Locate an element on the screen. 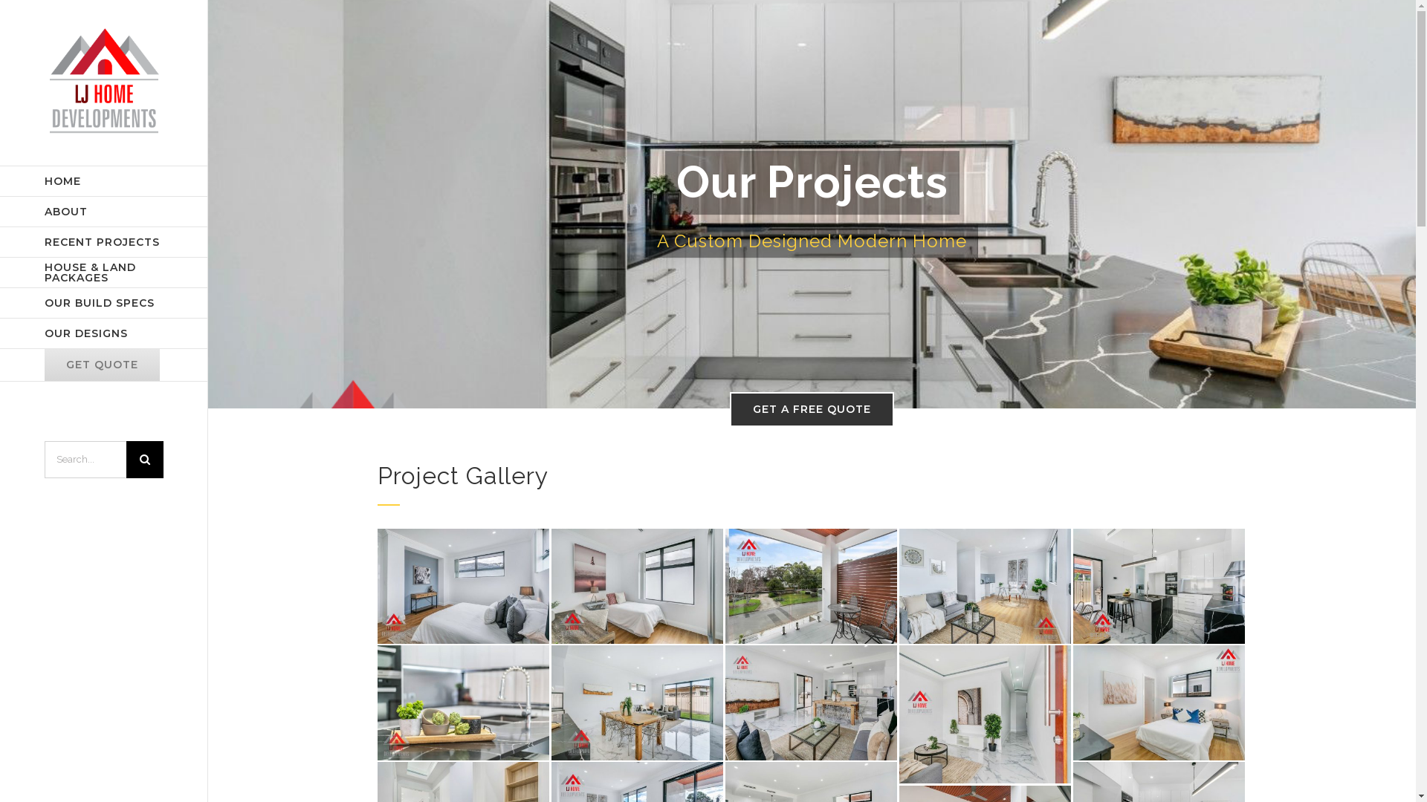 The image size is (1427, 802). HOME is located at coordinates (104, 181).